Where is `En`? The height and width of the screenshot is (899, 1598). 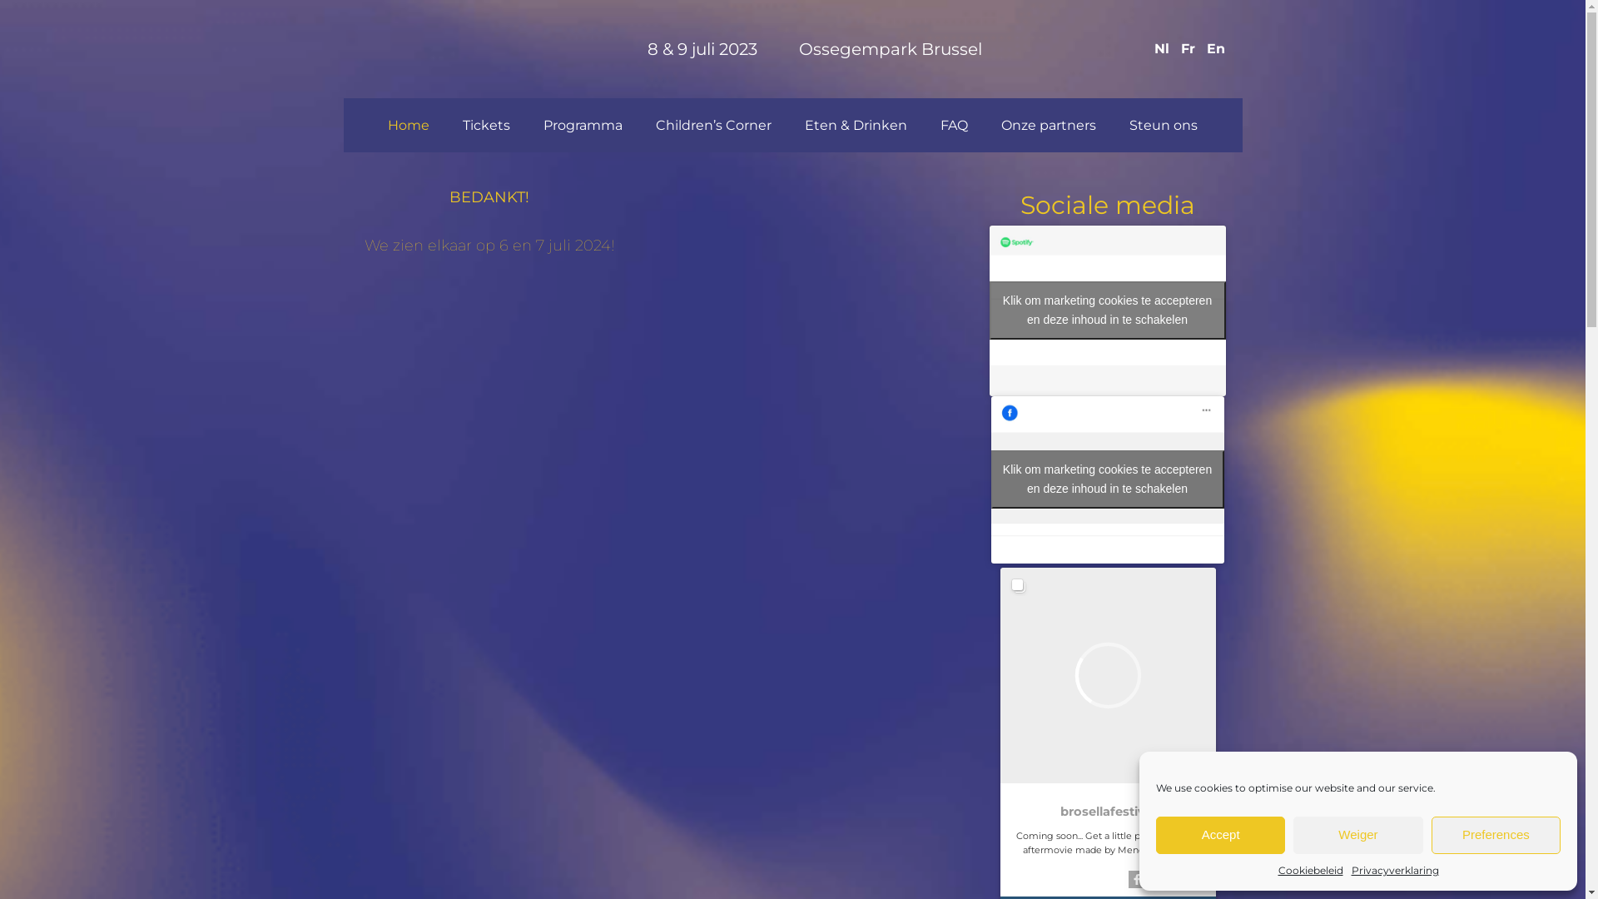 En is located at coordinates (1216, 48).